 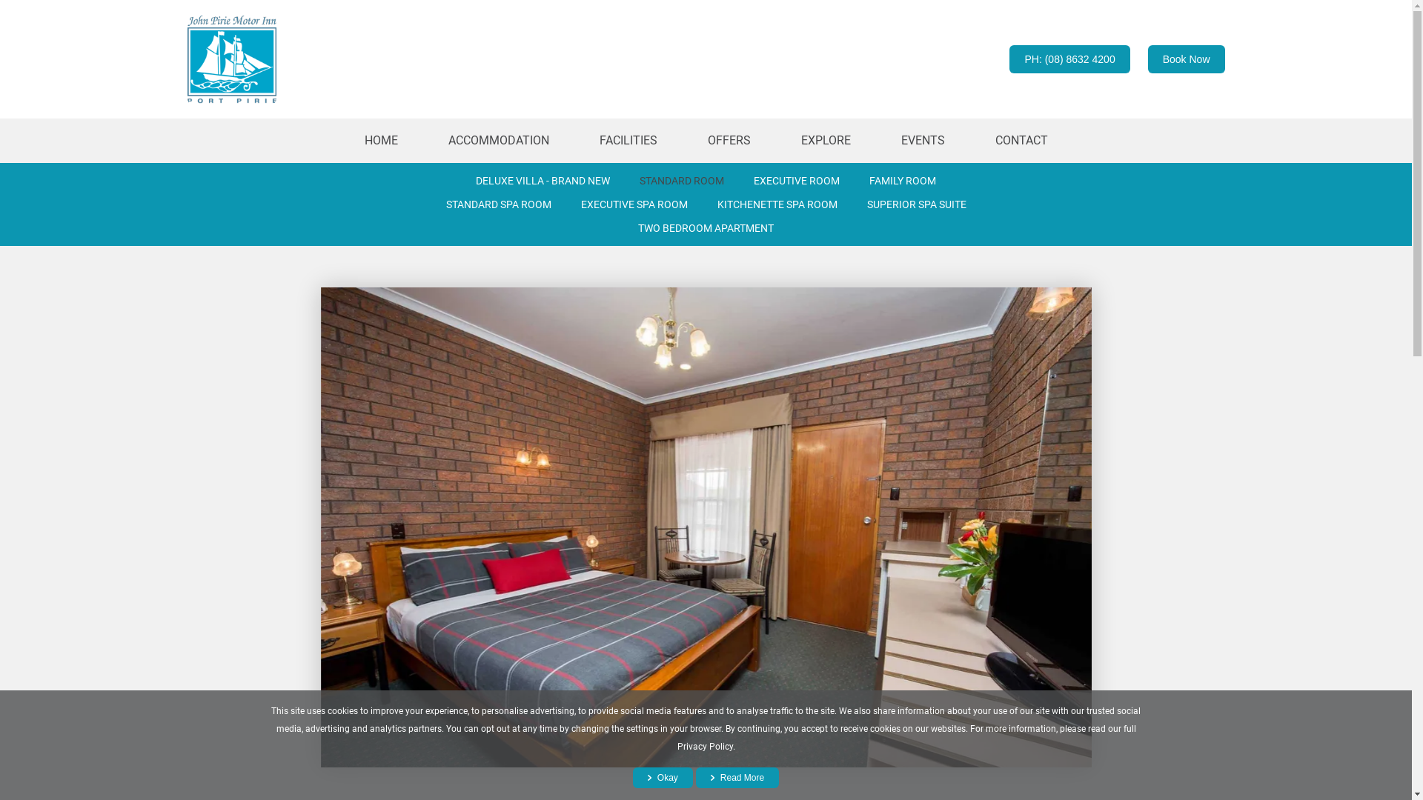 What do you see at coordinates (498, 141) in the screenshot?
I see `ACCOMMODATION` at bounding box center [498, 141].